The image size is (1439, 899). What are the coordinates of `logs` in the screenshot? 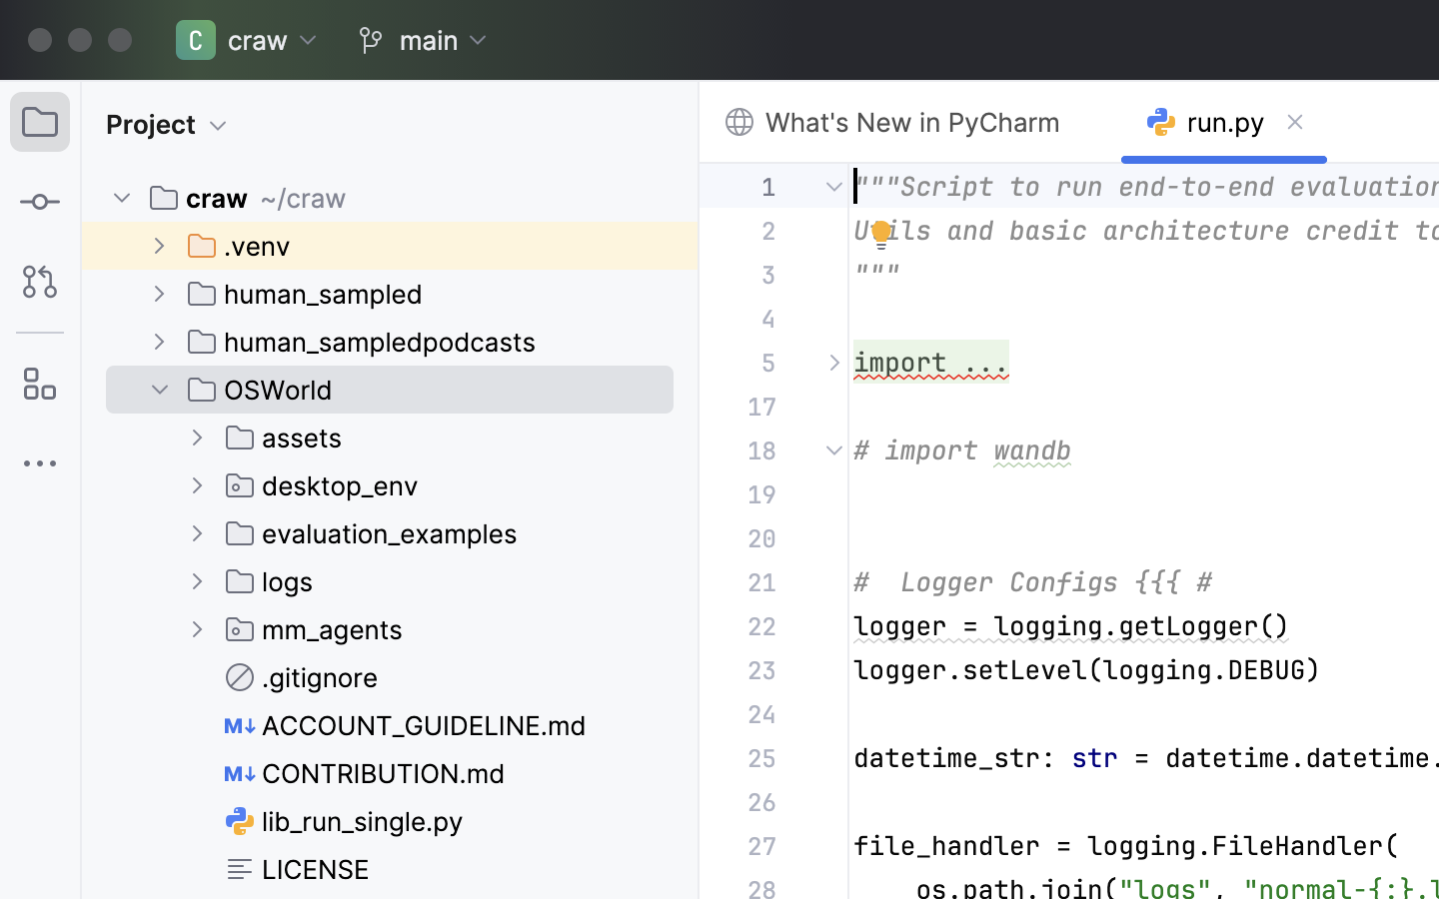 It's located at (270, 581).